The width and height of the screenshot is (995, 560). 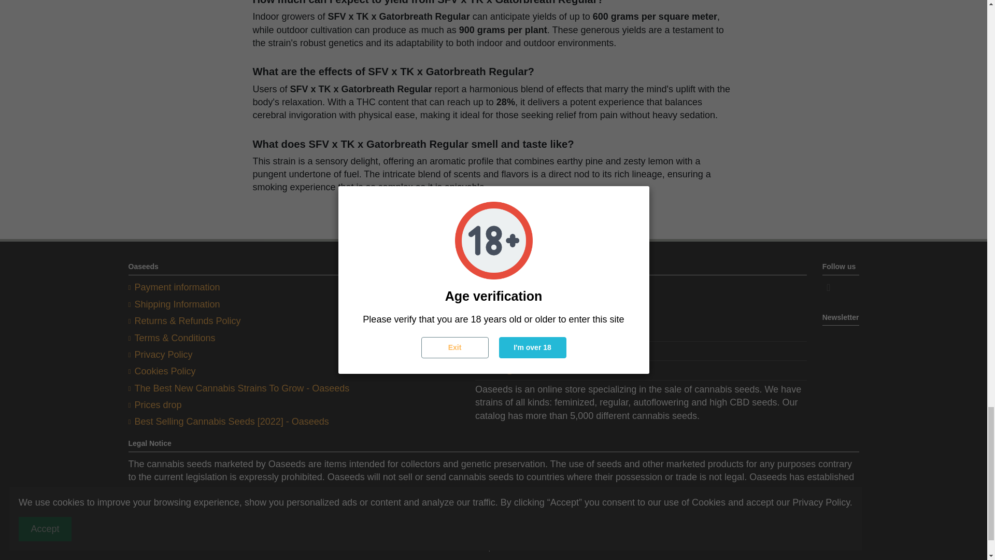 I want to click on Our terms and conditions of delivery, so click(x=174, y=304).